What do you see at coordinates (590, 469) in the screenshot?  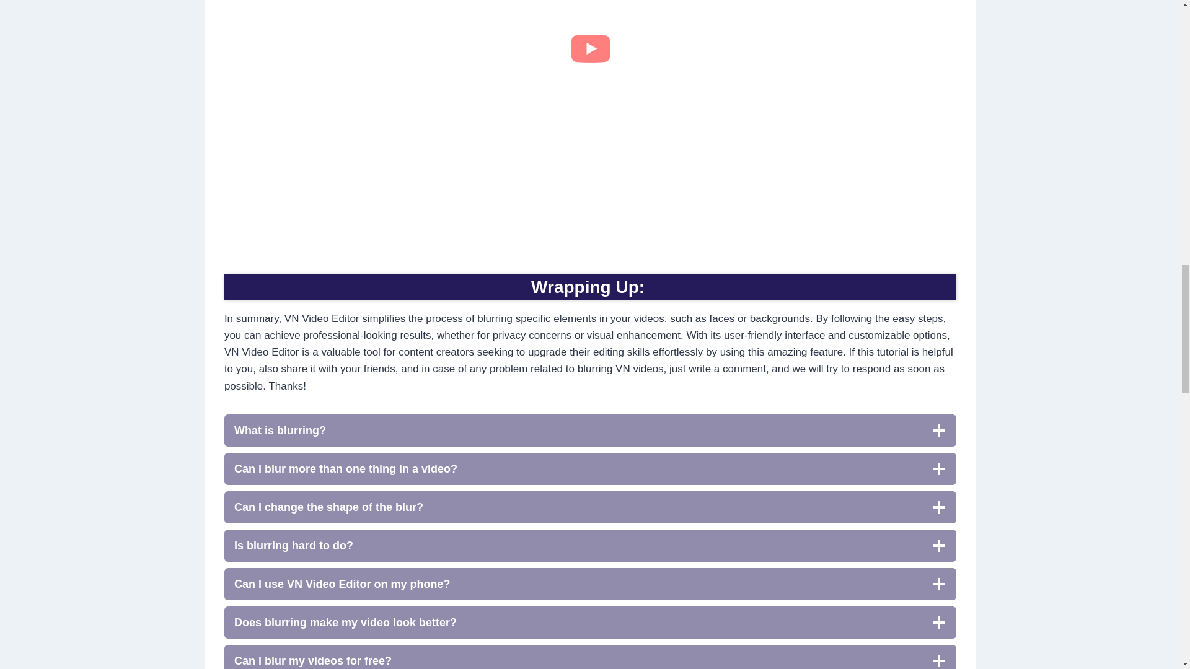 I see `Can I blur more than one thing in a video?` at bounding box center [590, 469].